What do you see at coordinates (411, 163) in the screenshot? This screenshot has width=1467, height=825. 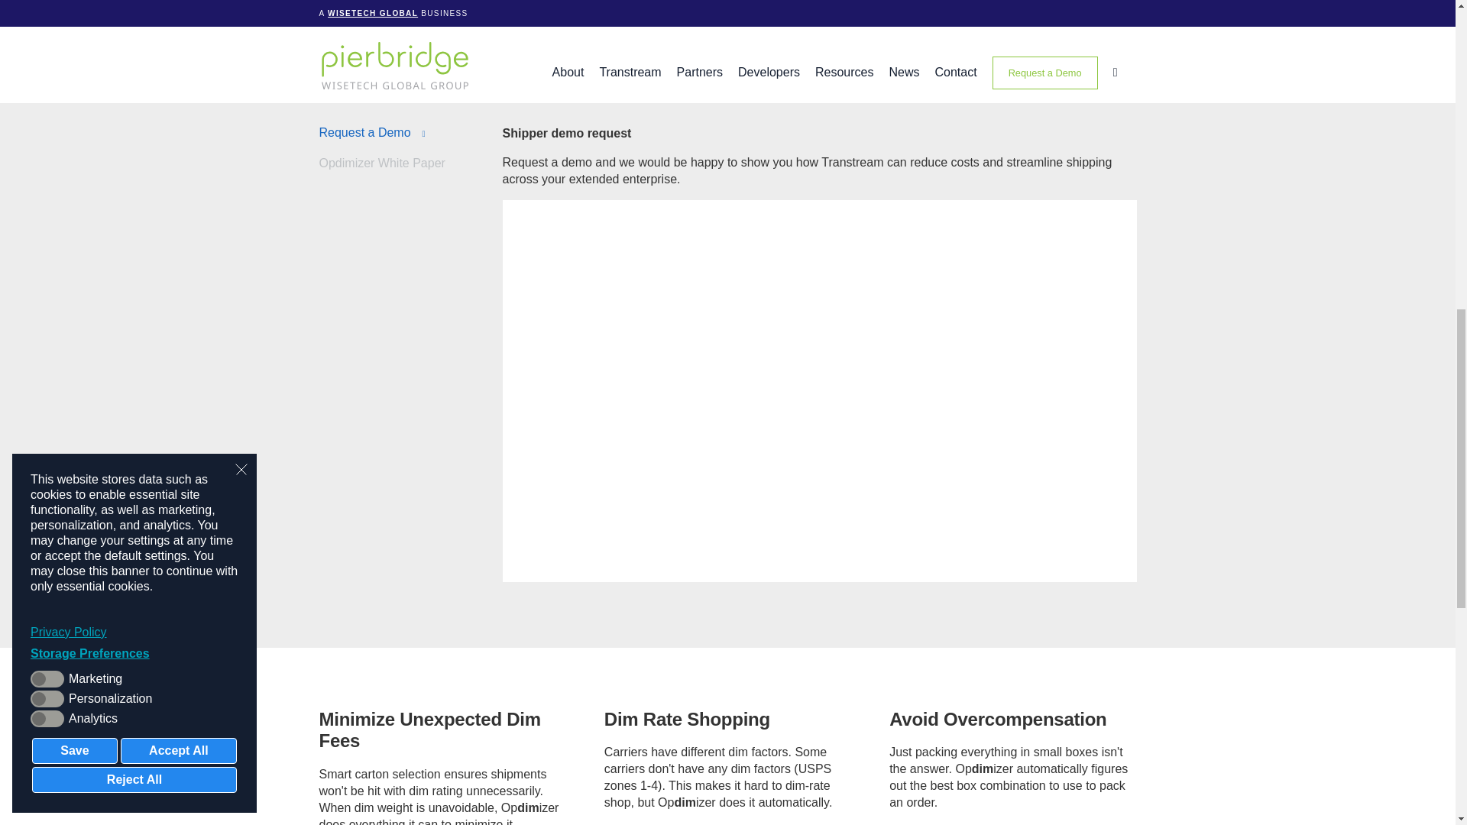 I see `Opdimizer White Paper` at bounding box center [411, 163].